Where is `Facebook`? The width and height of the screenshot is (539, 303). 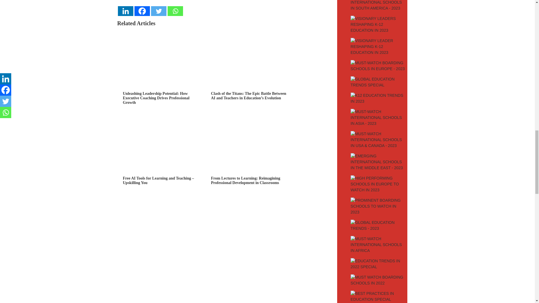
Facebook is located at coordinates (142, 11).